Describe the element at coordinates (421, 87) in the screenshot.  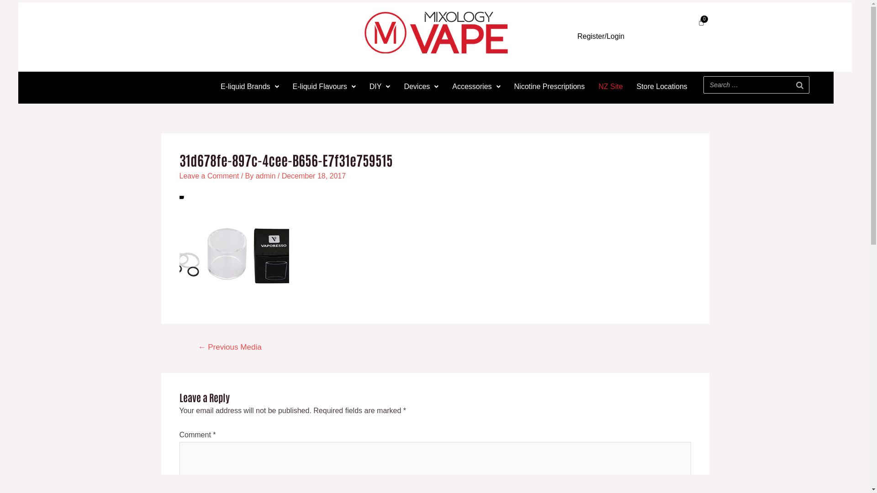
I see `Devices` at that location.